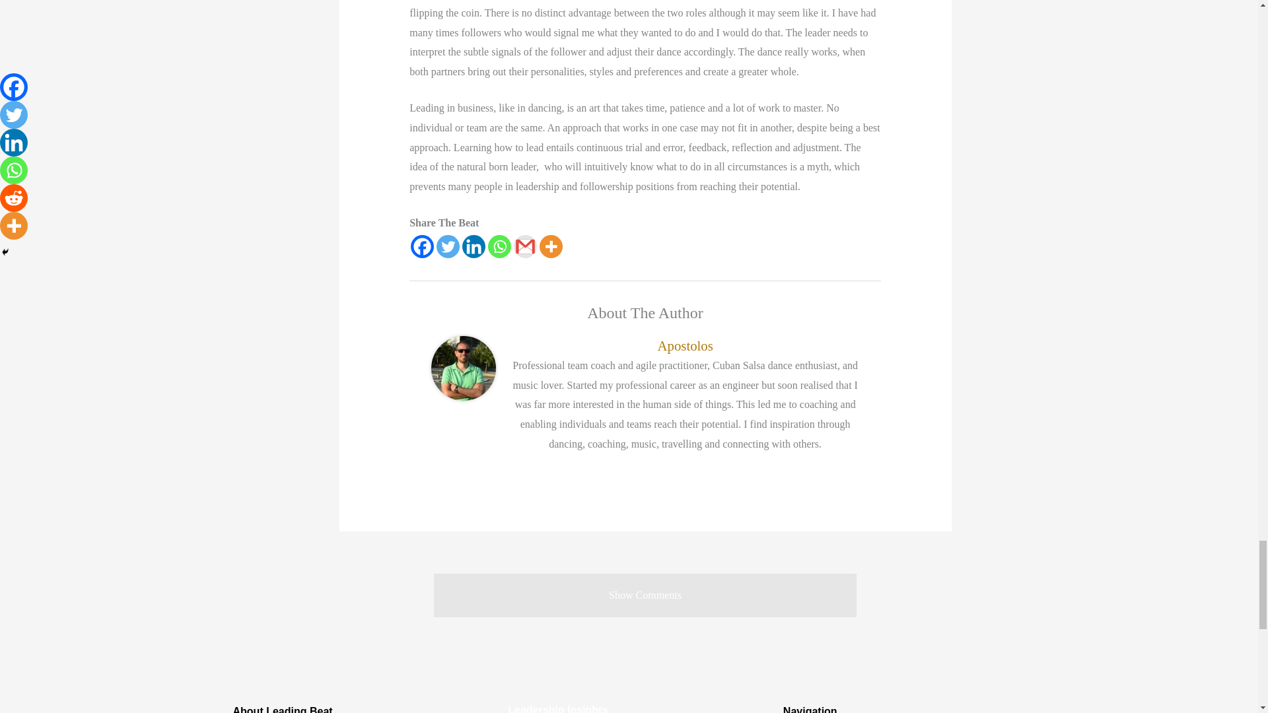 The height and width of the screenshot is (713, 1268). I want to click on Facebook, so click(422, 246).